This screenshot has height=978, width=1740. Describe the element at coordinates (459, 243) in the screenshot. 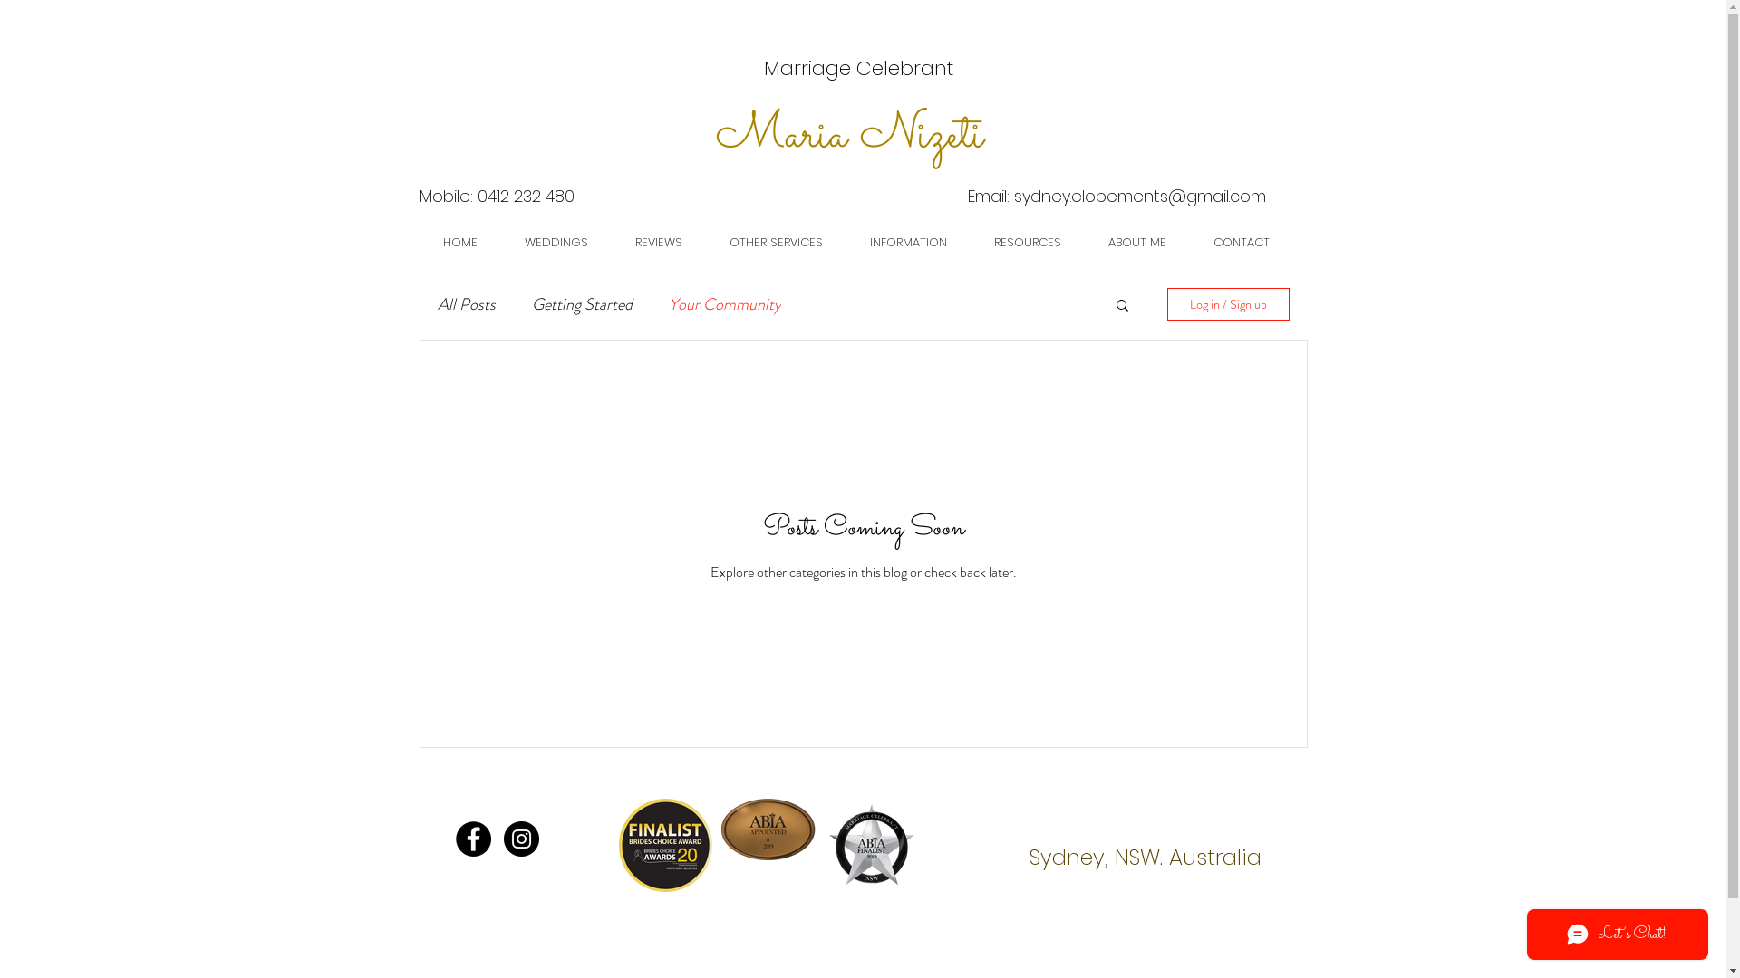

I see `HOME` at that location.